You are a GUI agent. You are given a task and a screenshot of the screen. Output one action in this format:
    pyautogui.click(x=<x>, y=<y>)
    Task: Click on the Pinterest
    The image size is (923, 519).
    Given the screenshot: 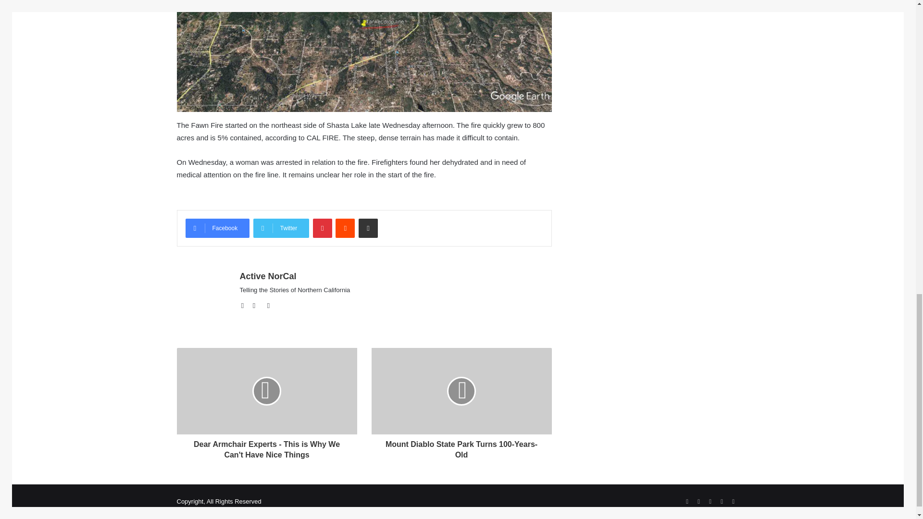 What is the action you would take?
    pyautogui.click(x=322, y=228)
    